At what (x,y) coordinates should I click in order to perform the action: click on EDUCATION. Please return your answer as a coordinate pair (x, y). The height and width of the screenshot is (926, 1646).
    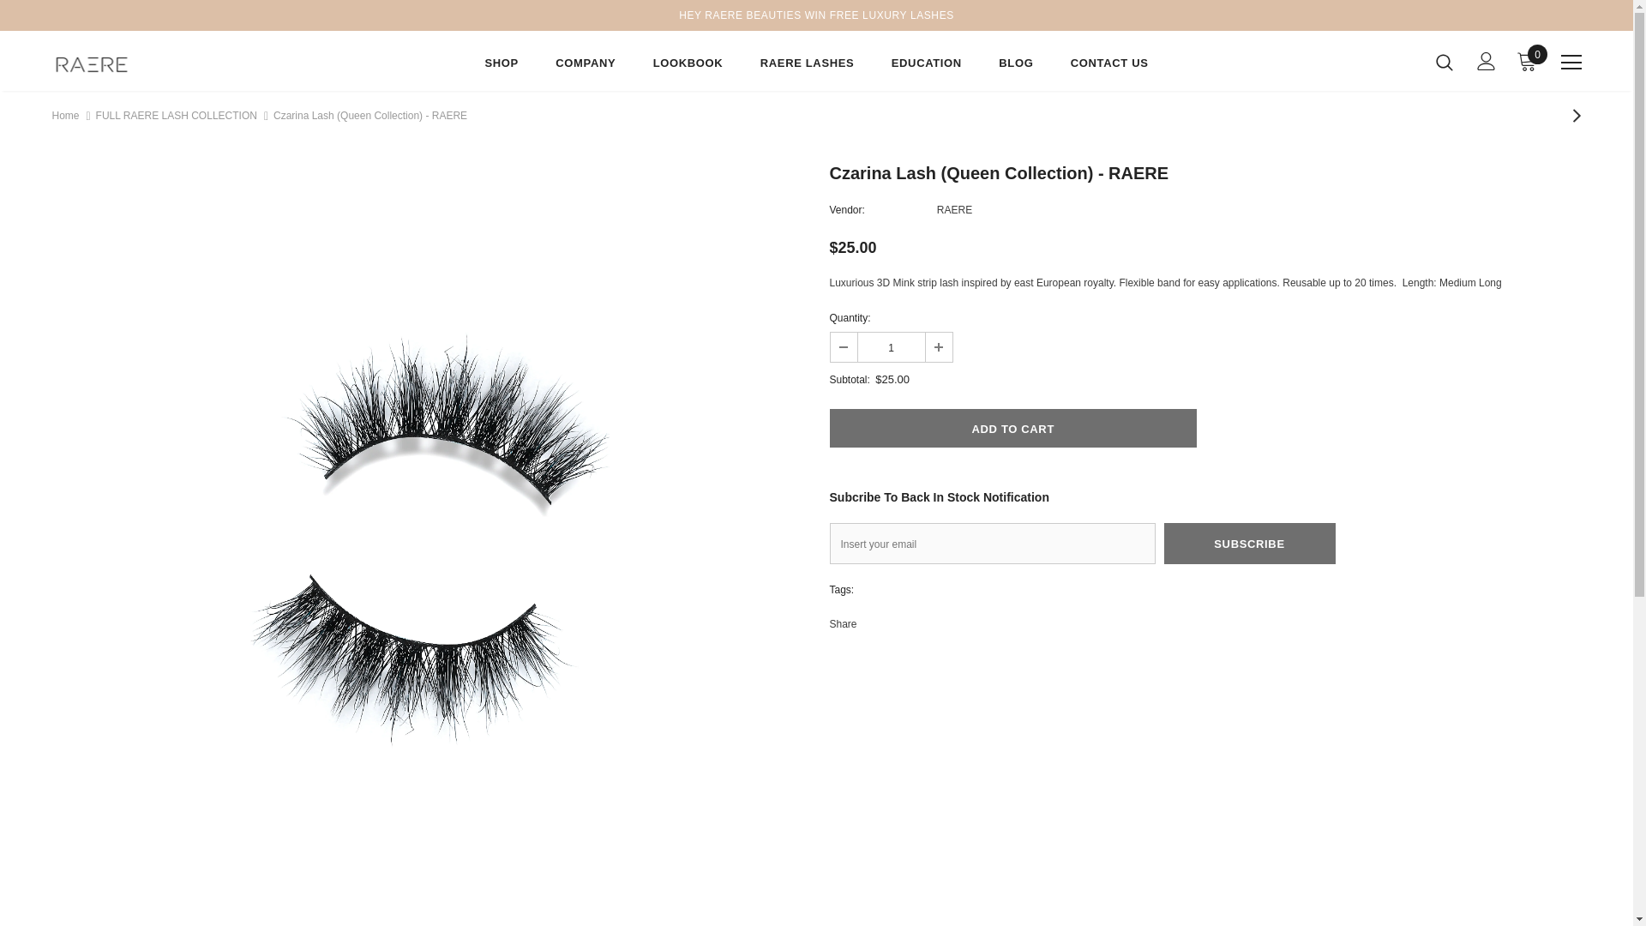
    Looking at the image, I should click on (926, 66).